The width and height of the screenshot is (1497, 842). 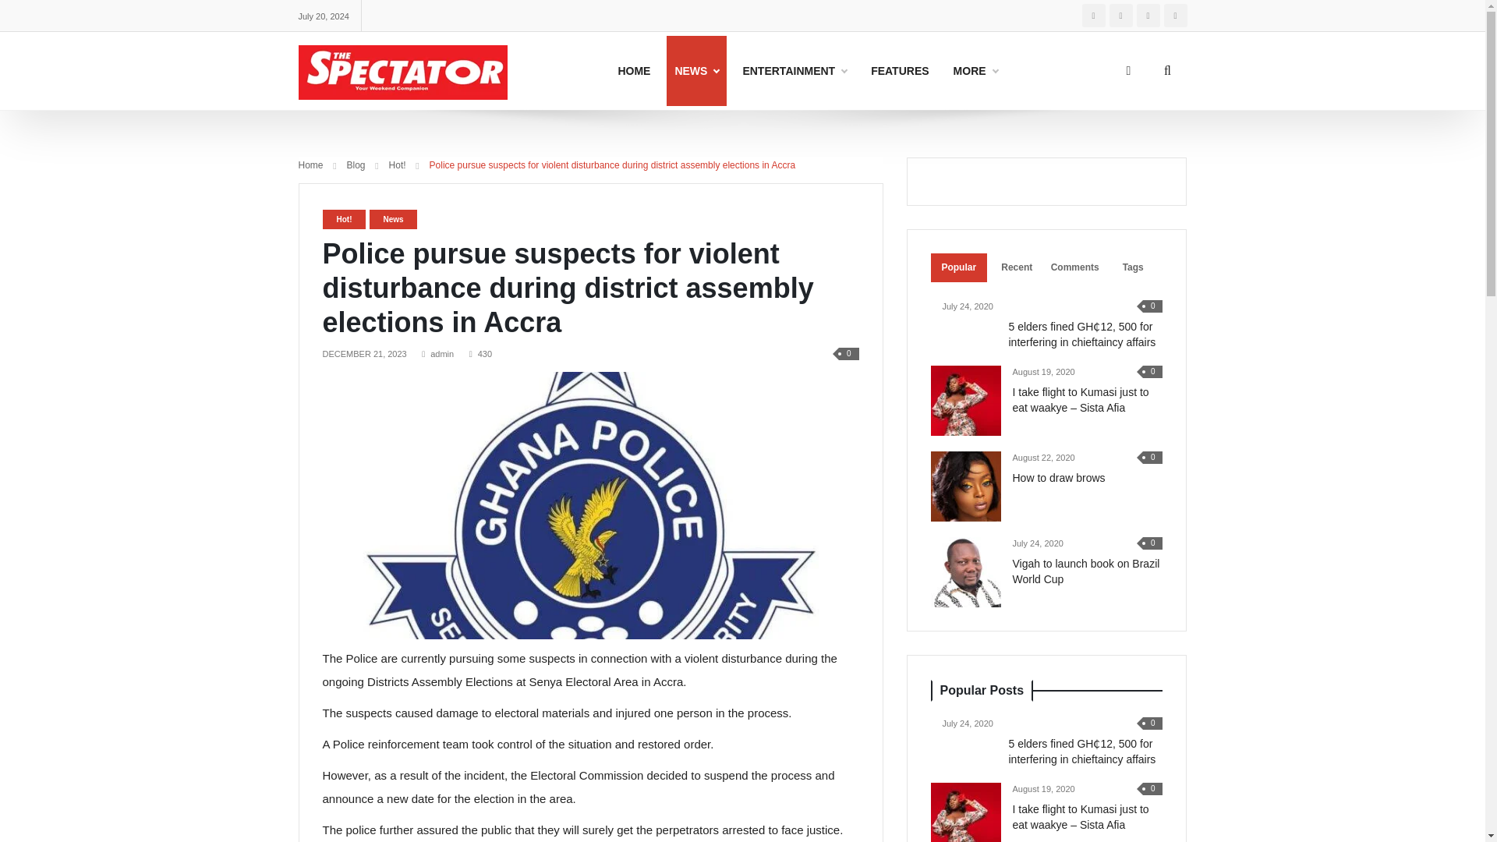 I want to click on The Spectator, so click(x=402, y=70).